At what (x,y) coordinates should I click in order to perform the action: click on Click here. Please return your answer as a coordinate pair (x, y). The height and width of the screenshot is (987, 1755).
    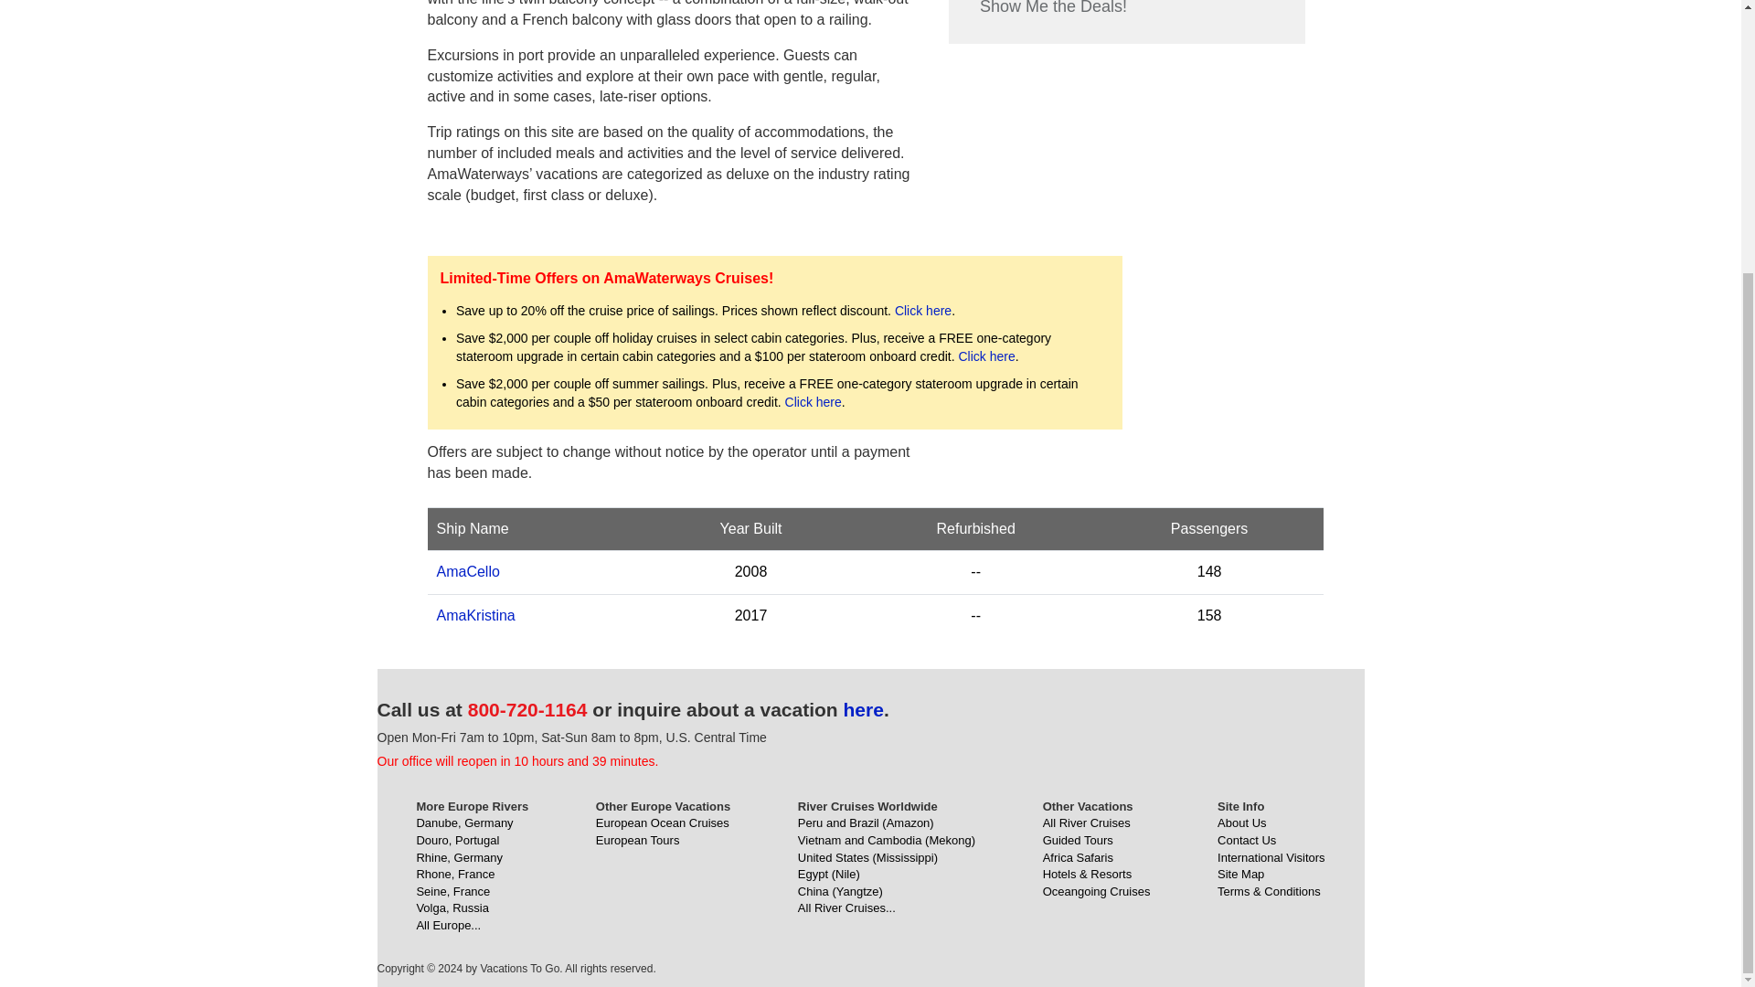
    Looking at the image, I should click on (923, 310).